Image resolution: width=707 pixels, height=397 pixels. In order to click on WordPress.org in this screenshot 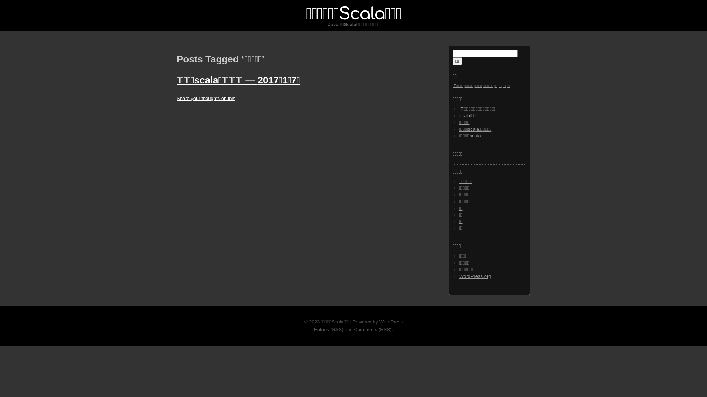, I will do `click(475, 276)`.